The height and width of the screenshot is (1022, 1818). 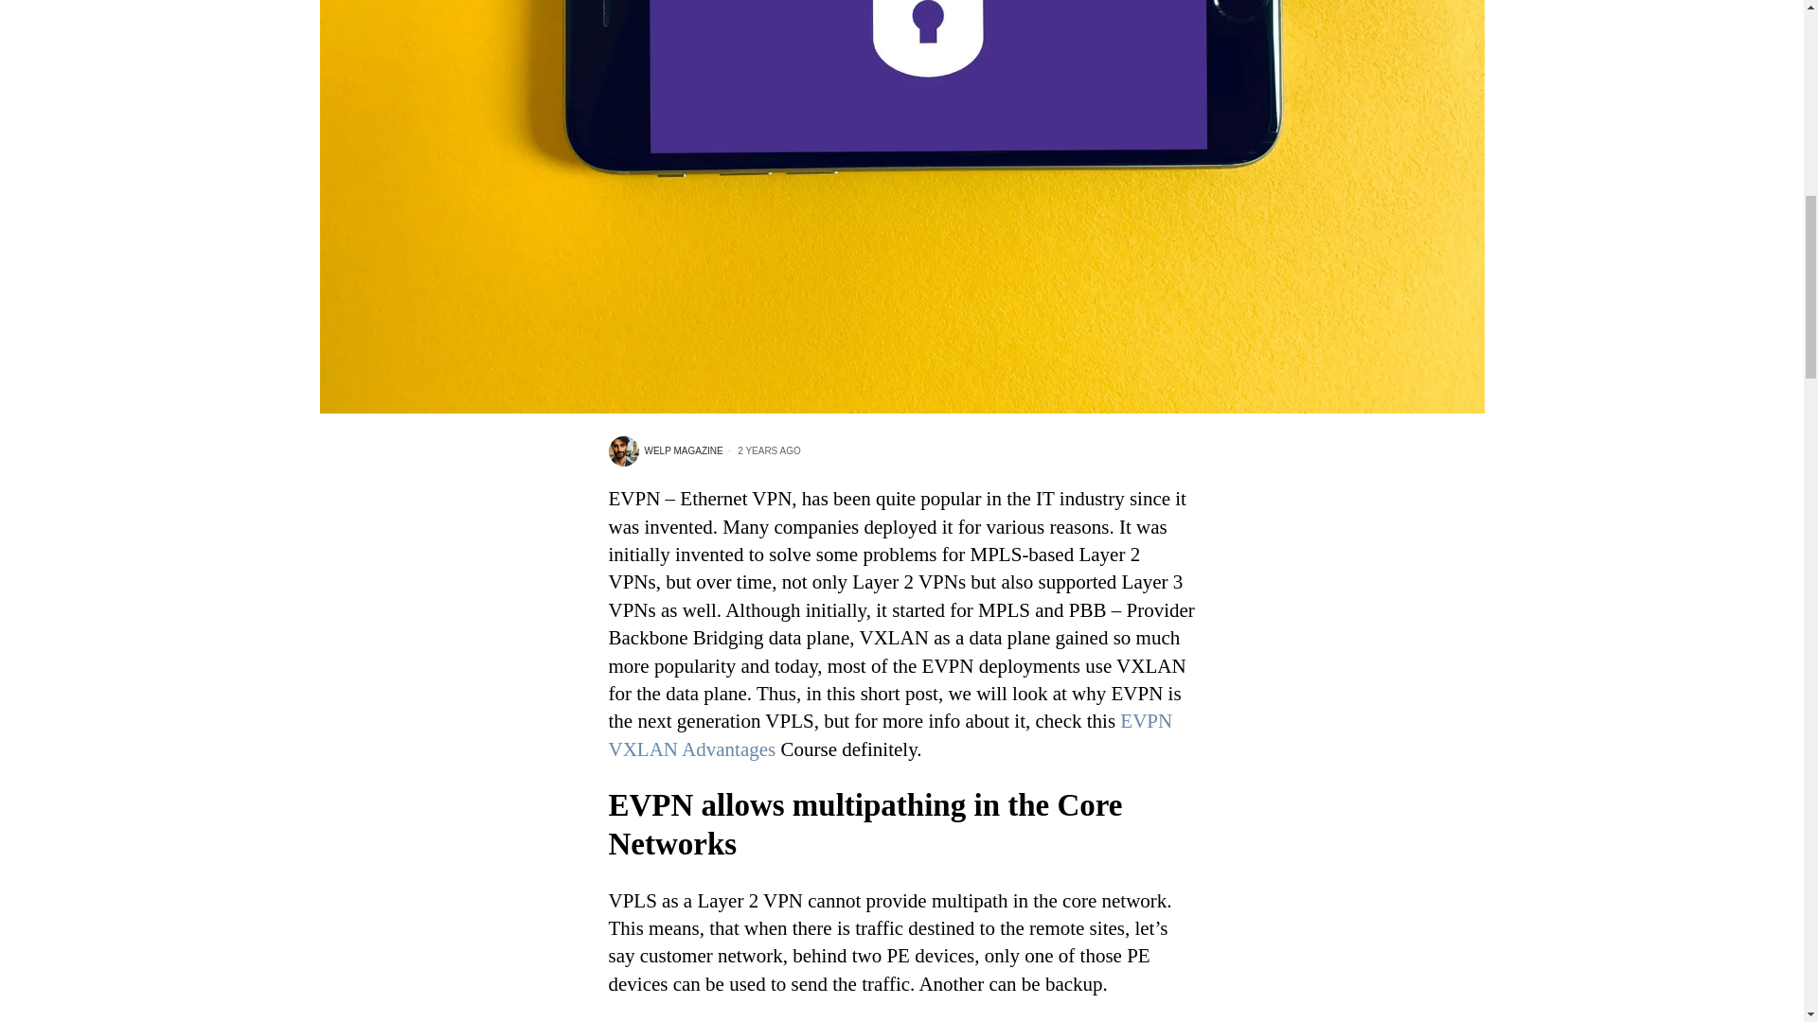 What do you see at coordinates (762, 450) in the screenshot?
I see `26 Apr, 2022 11:58:10` at bounding box center [762, 450].